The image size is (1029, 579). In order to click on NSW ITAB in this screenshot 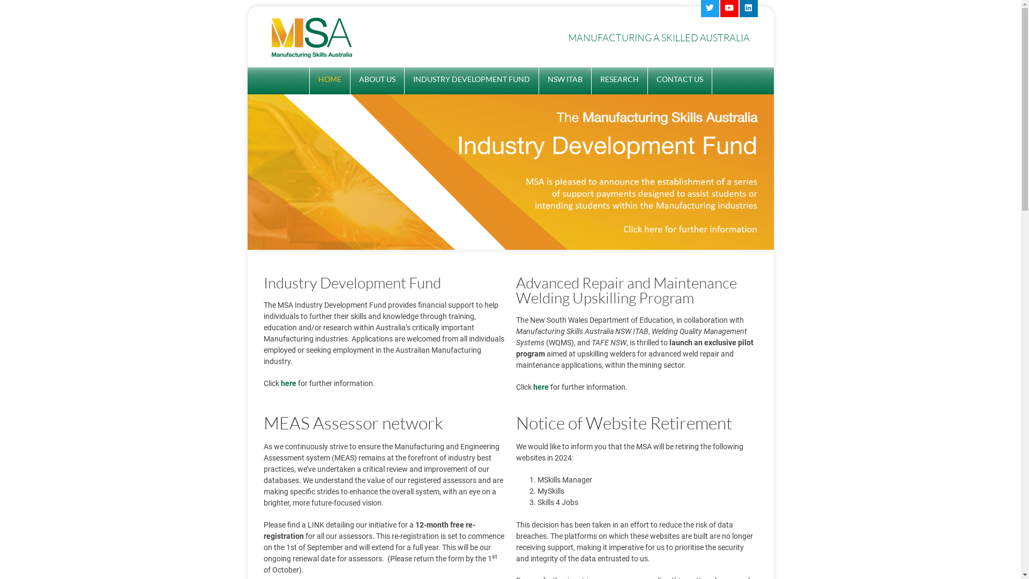, I will do `click(565, 80)`.